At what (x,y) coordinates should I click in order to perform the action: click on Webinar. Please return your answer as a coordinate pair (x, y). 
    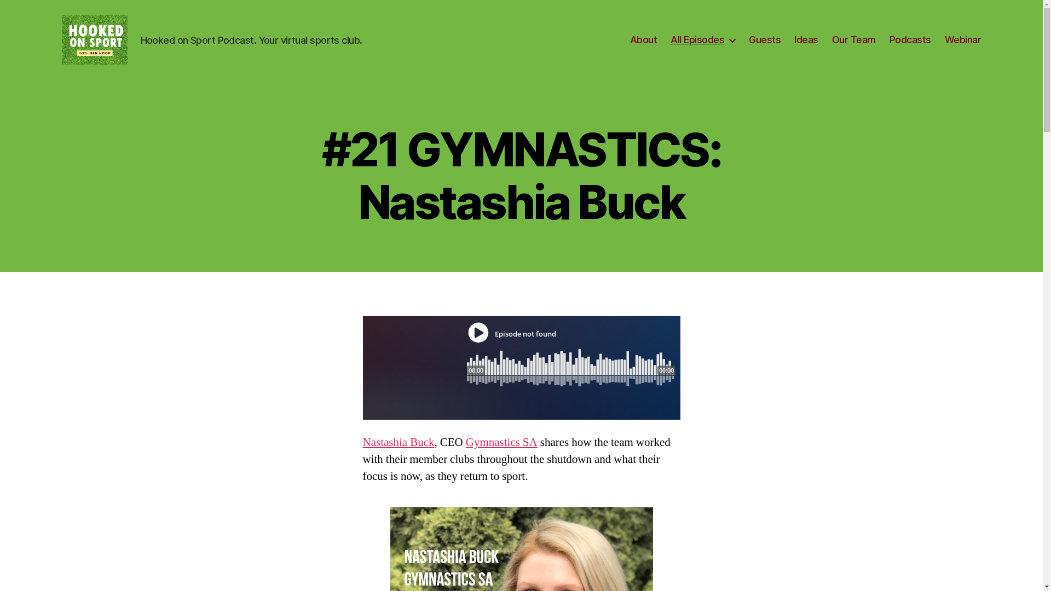
    Looking at the image, I should click on (963, 40).